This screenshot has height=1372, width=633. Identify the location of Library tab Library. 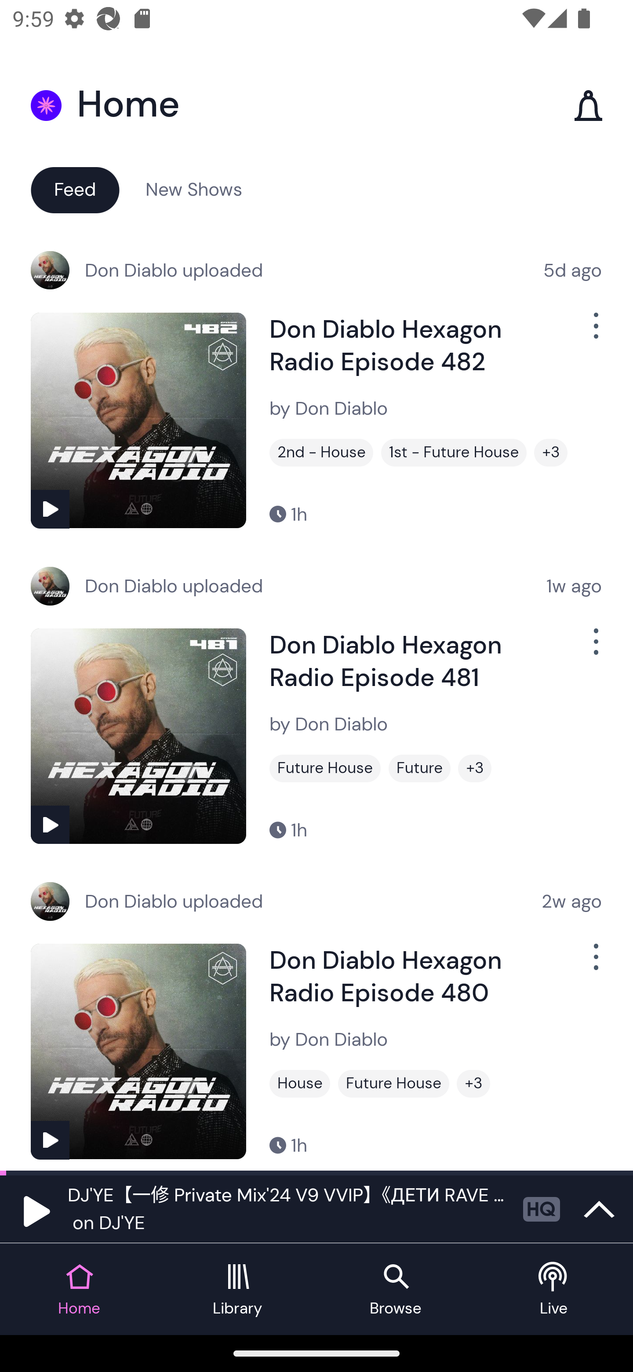
(237, 1289).